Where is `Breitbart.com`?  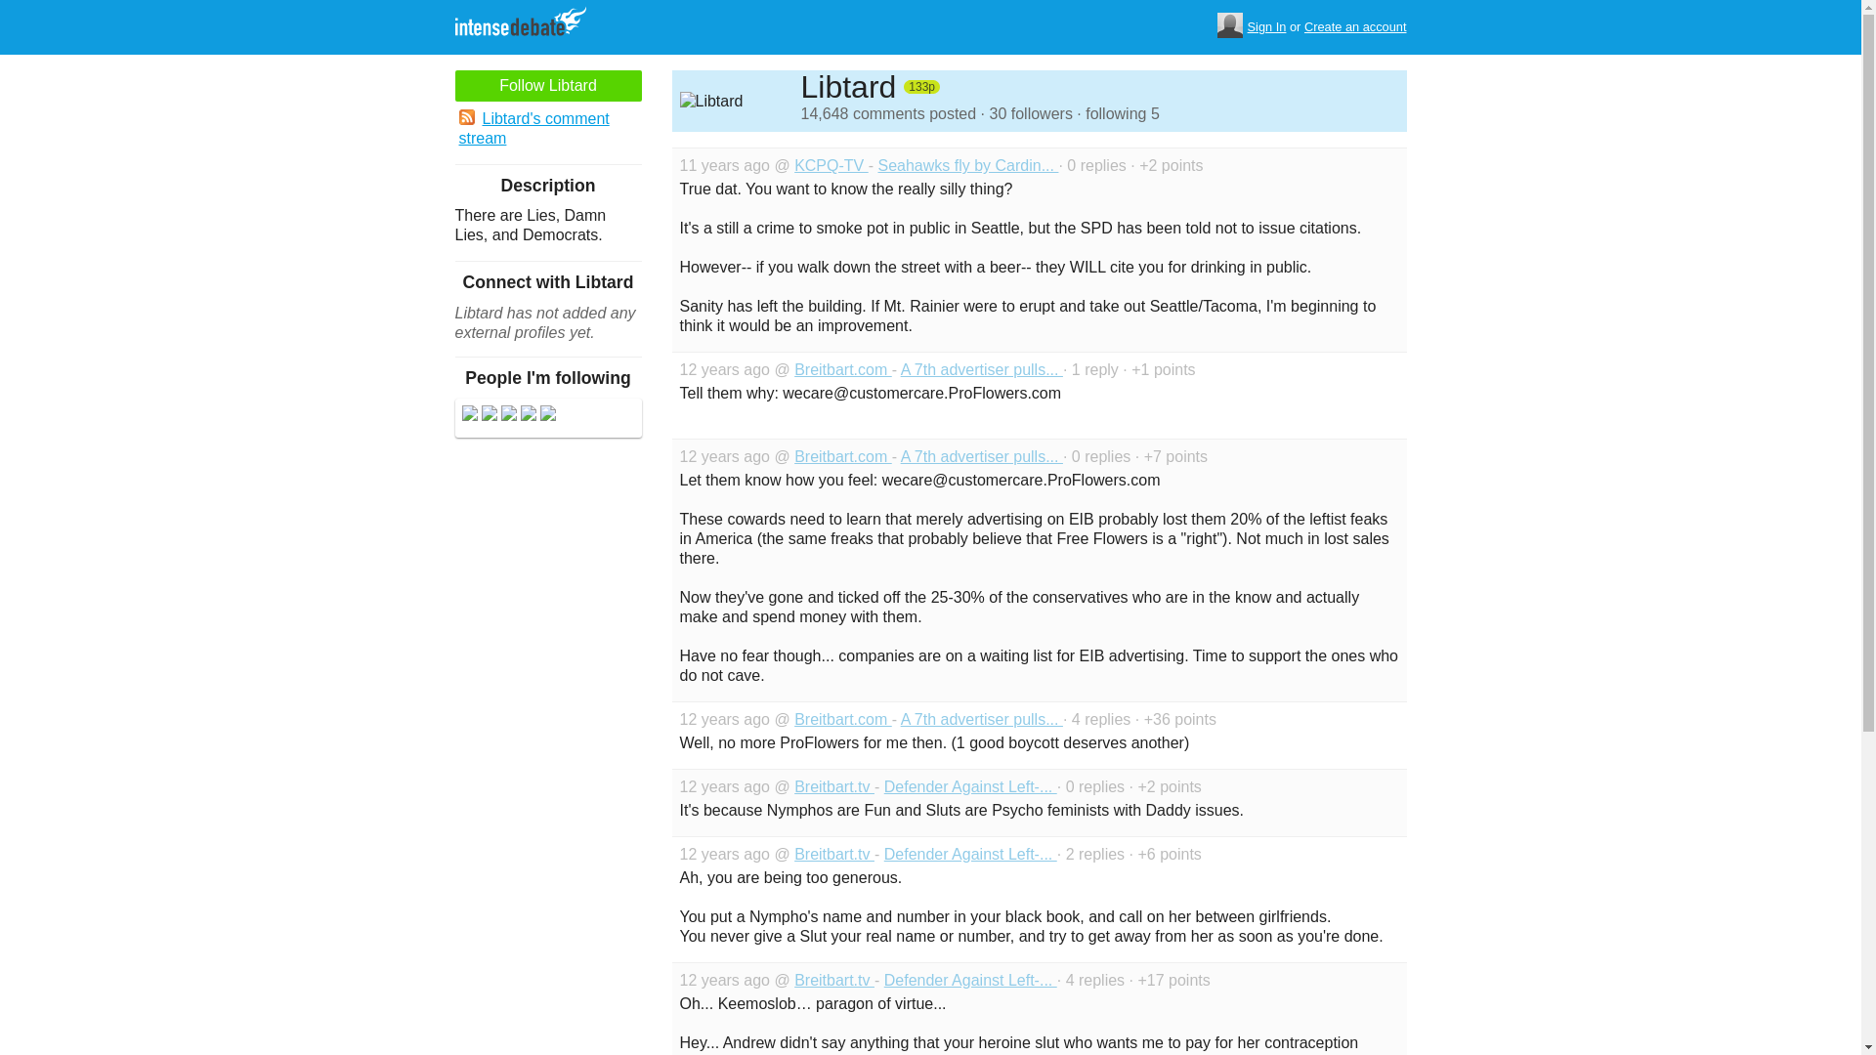
Breitbart.com is located at coordinates (842, 719).